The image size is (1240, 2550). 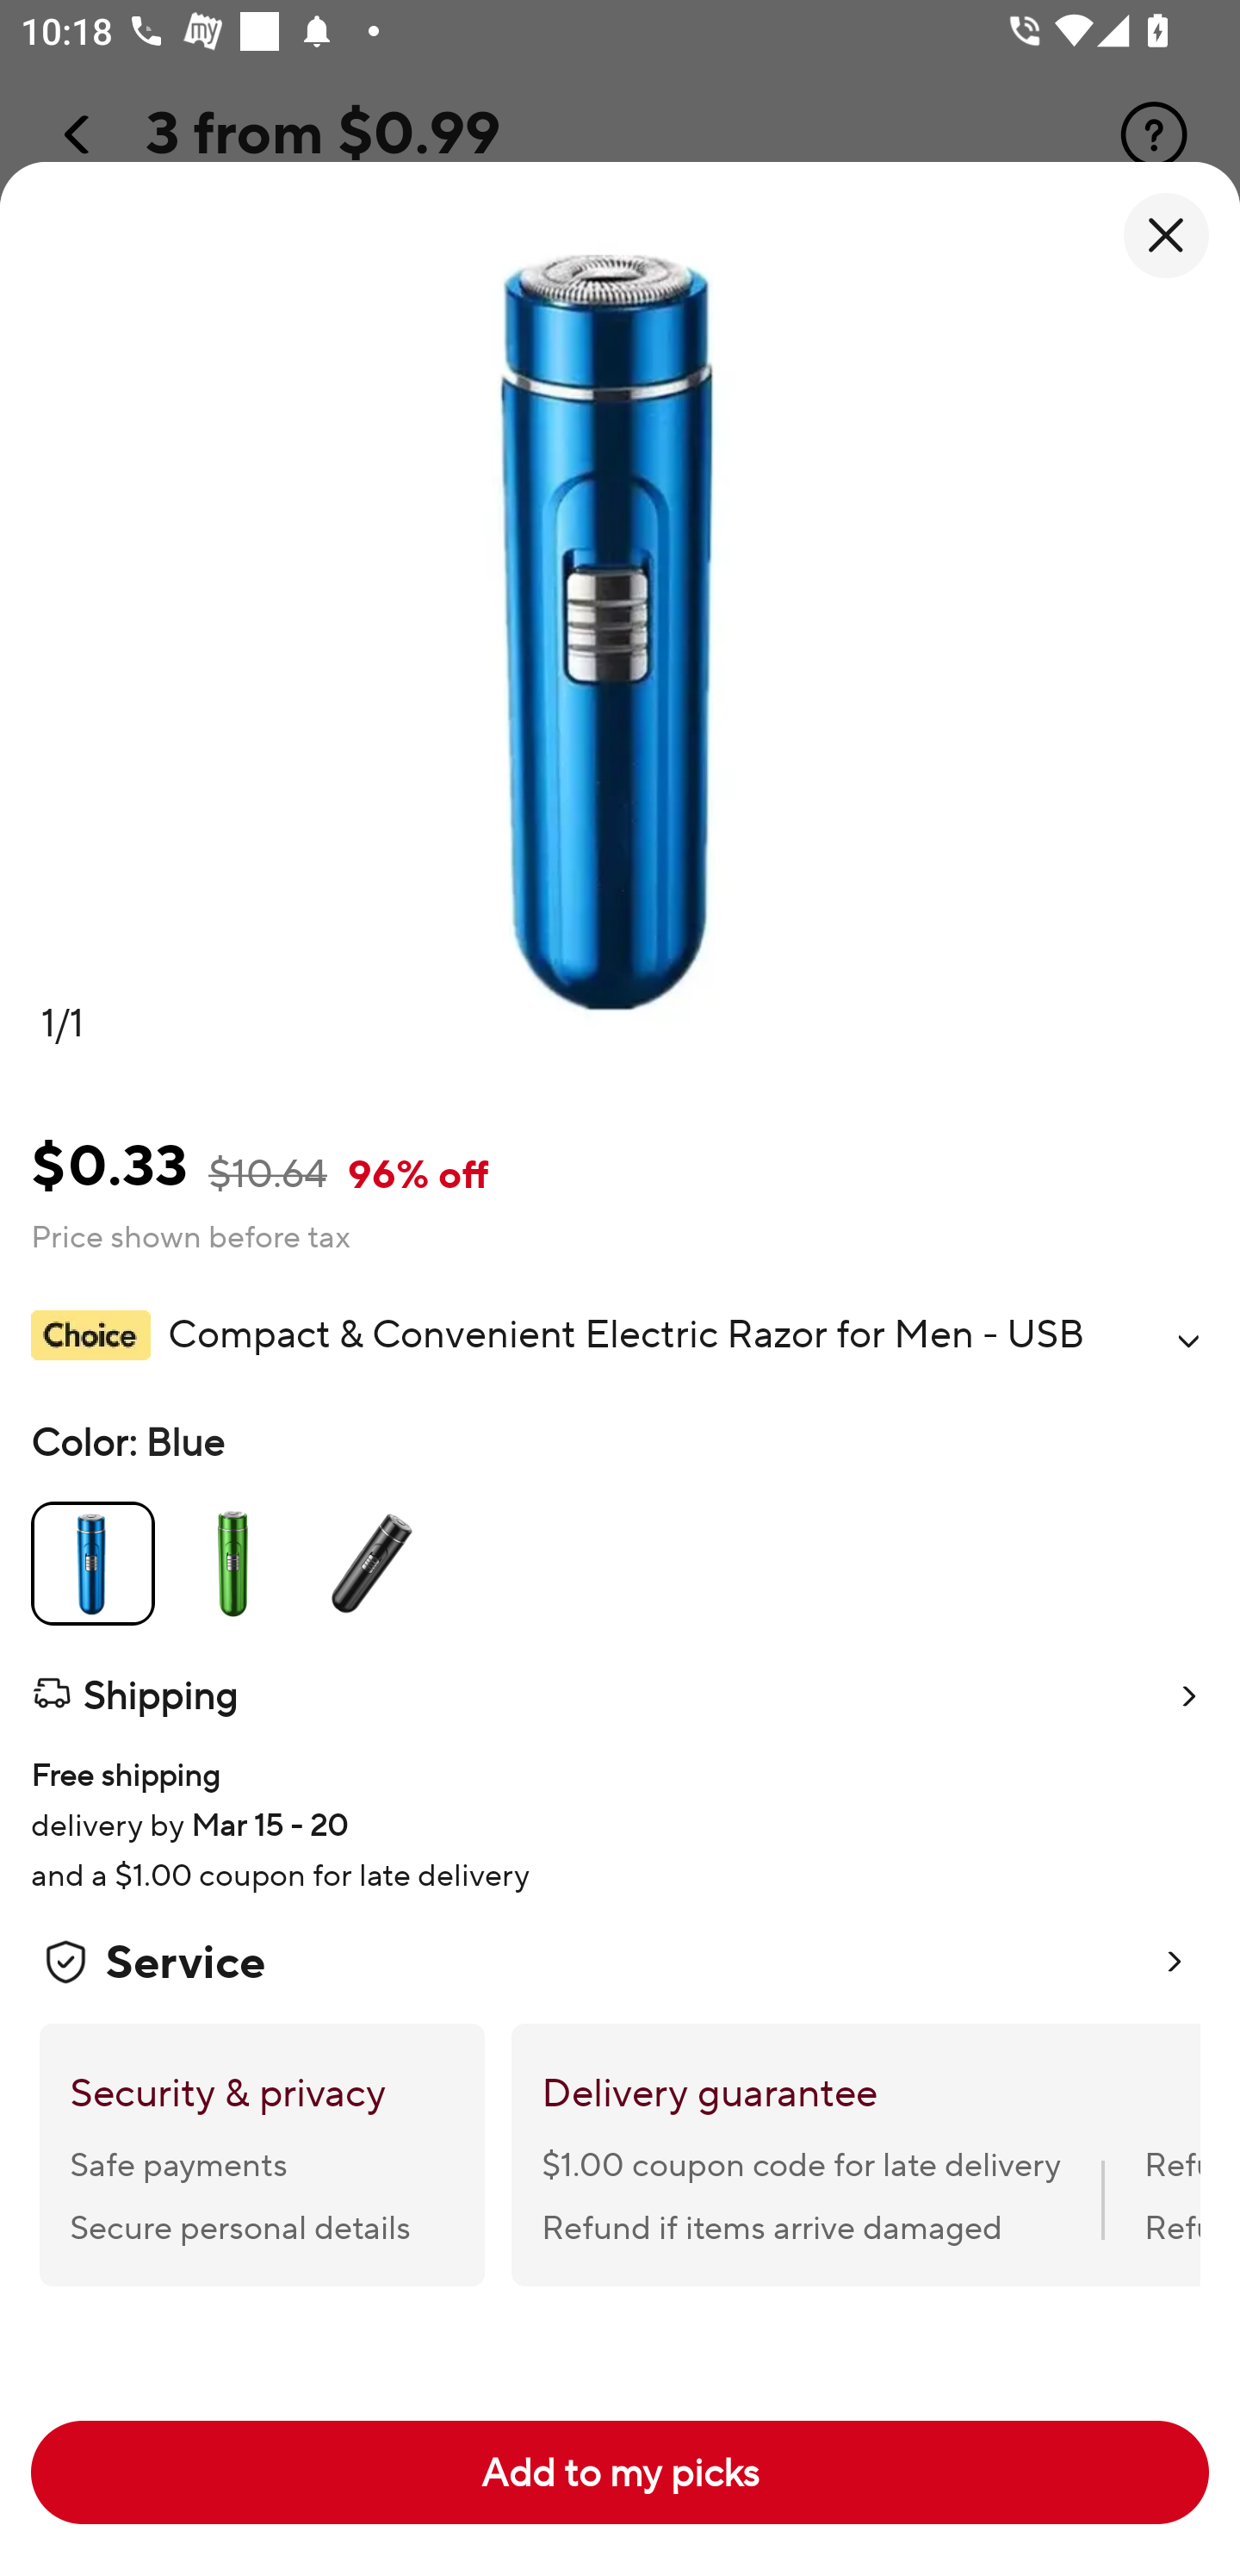 What do you see at coordinates (1188, 1340) in the screenshot?
I see `` at bounding box center [1188, 1340].